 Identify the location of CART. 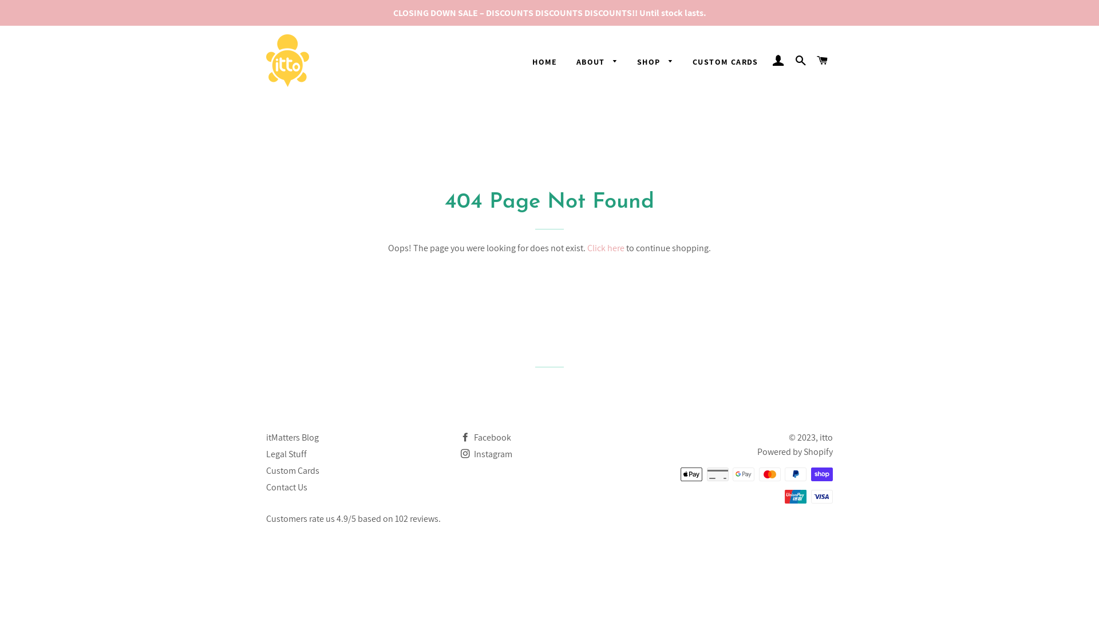
(823, 61).